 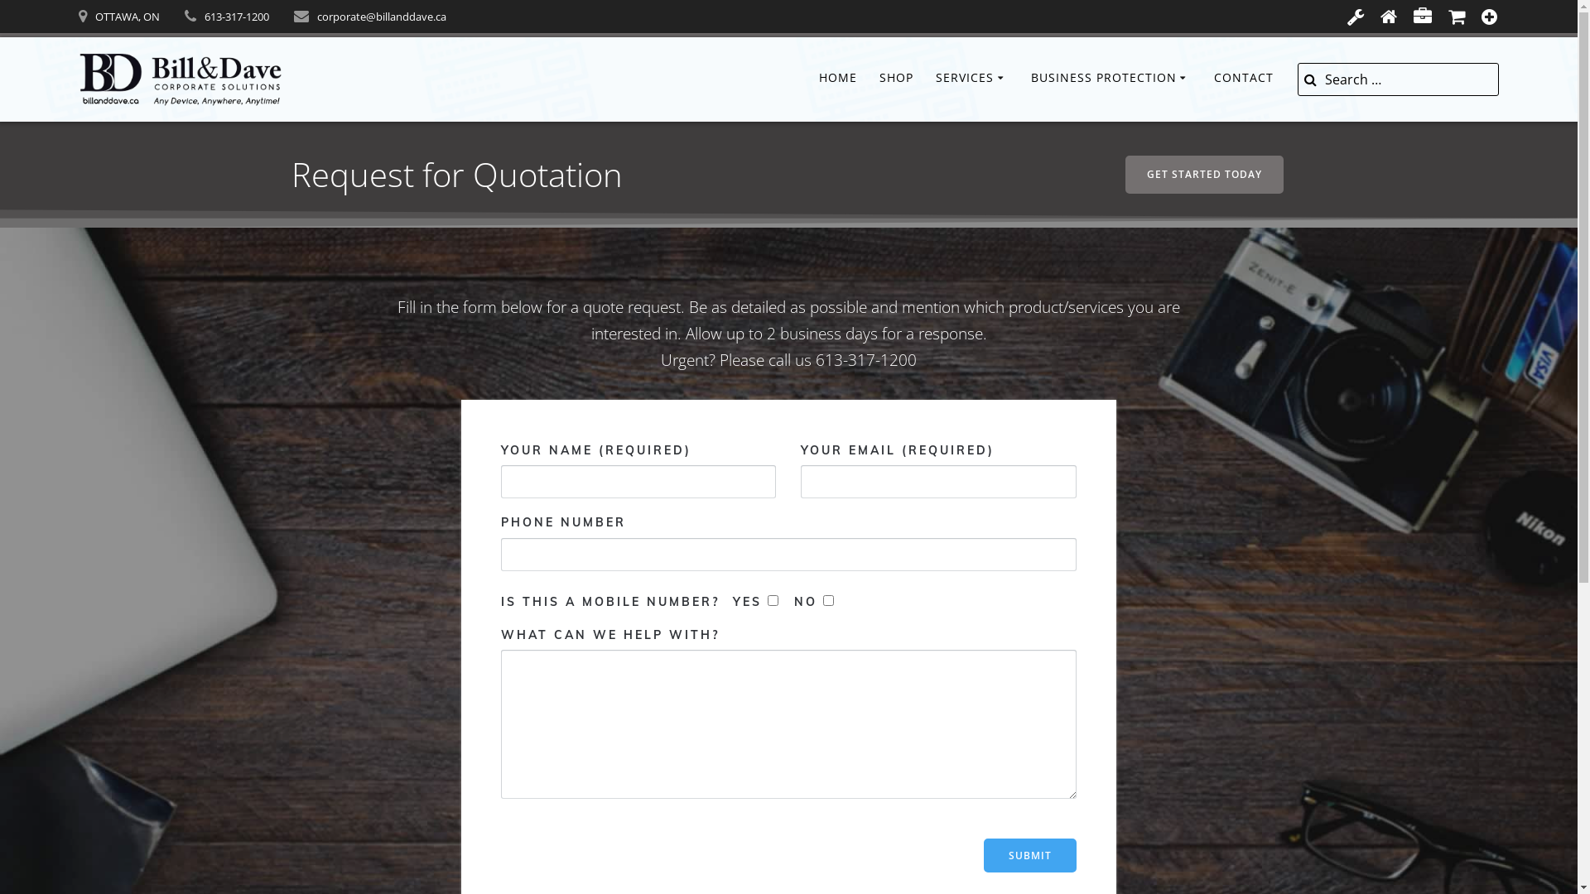 What do you see at coordinates (838, 79) in the screenshot?
I see `HOME` at bounding box center [838, 79].